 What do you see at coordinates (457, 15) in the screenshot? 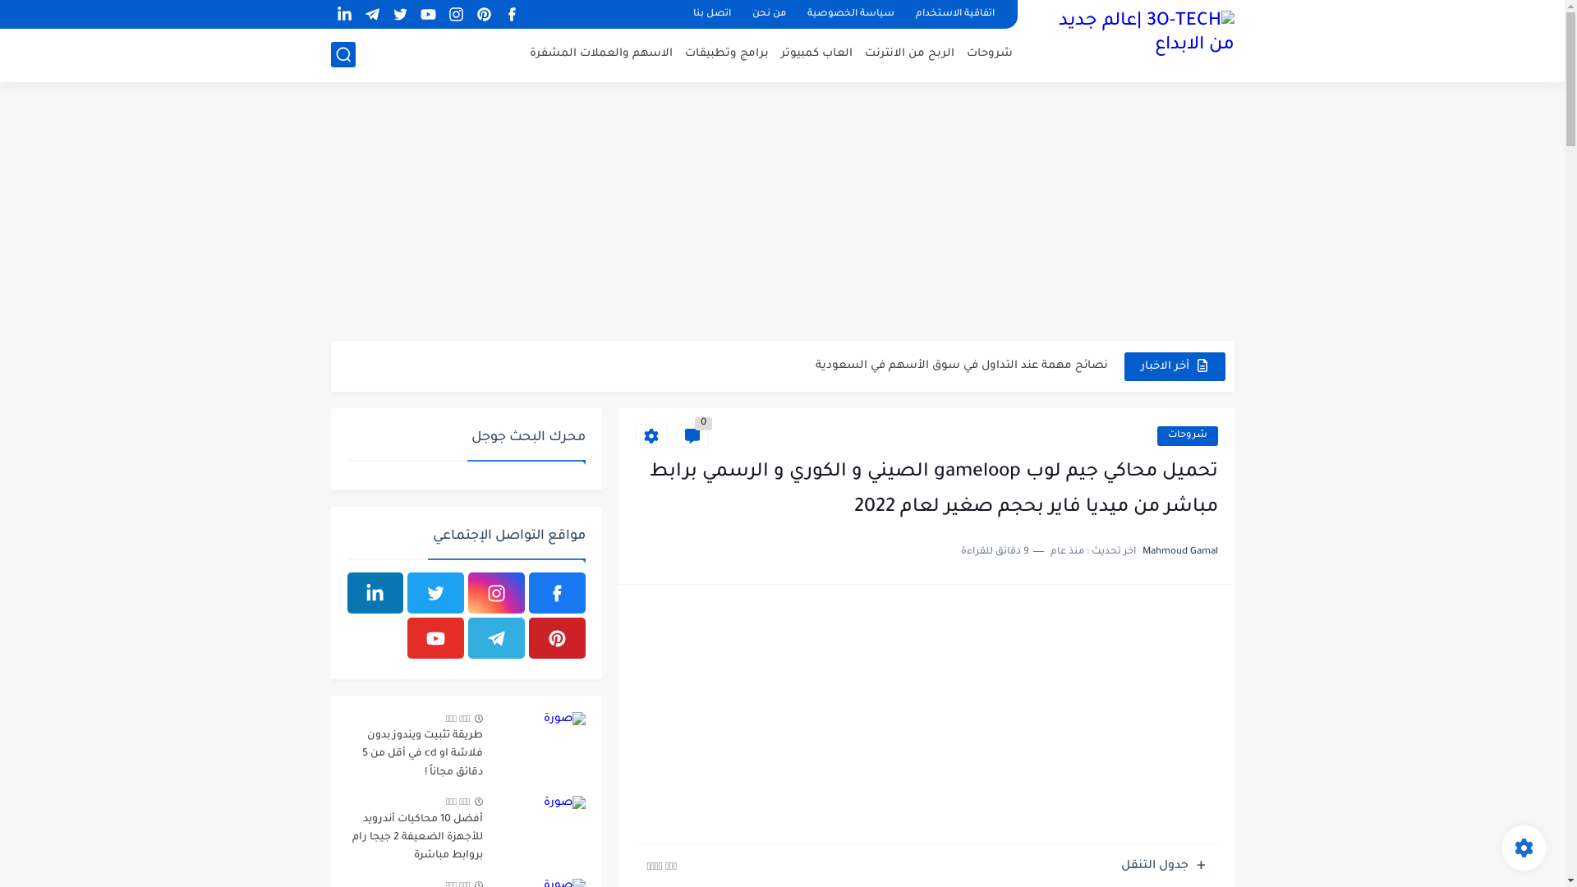
I see `instagram` at bounding box center [457, 15].